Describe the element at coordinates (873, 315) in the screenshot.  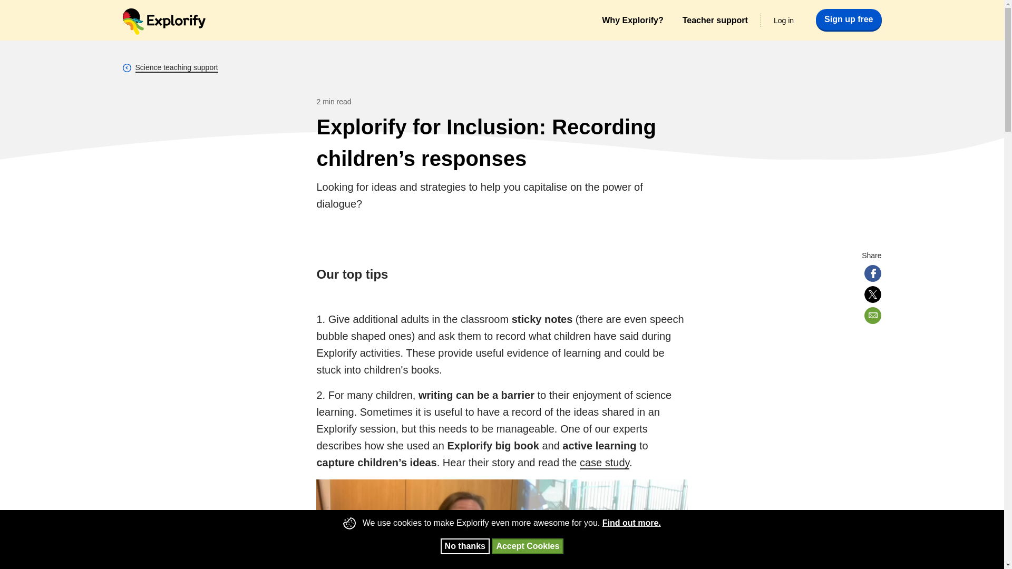
I see `Share via email` at that location.